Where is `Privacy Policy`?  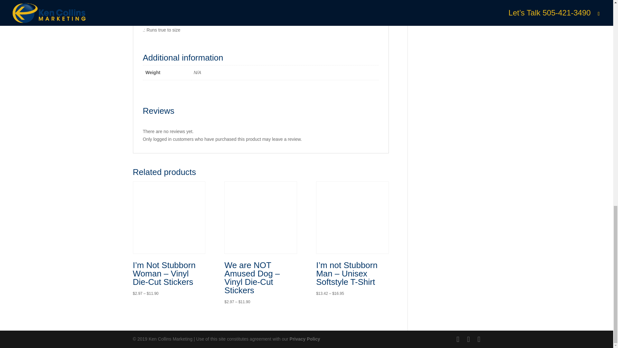
Privacy Policy is located at coordinates (305, 339).